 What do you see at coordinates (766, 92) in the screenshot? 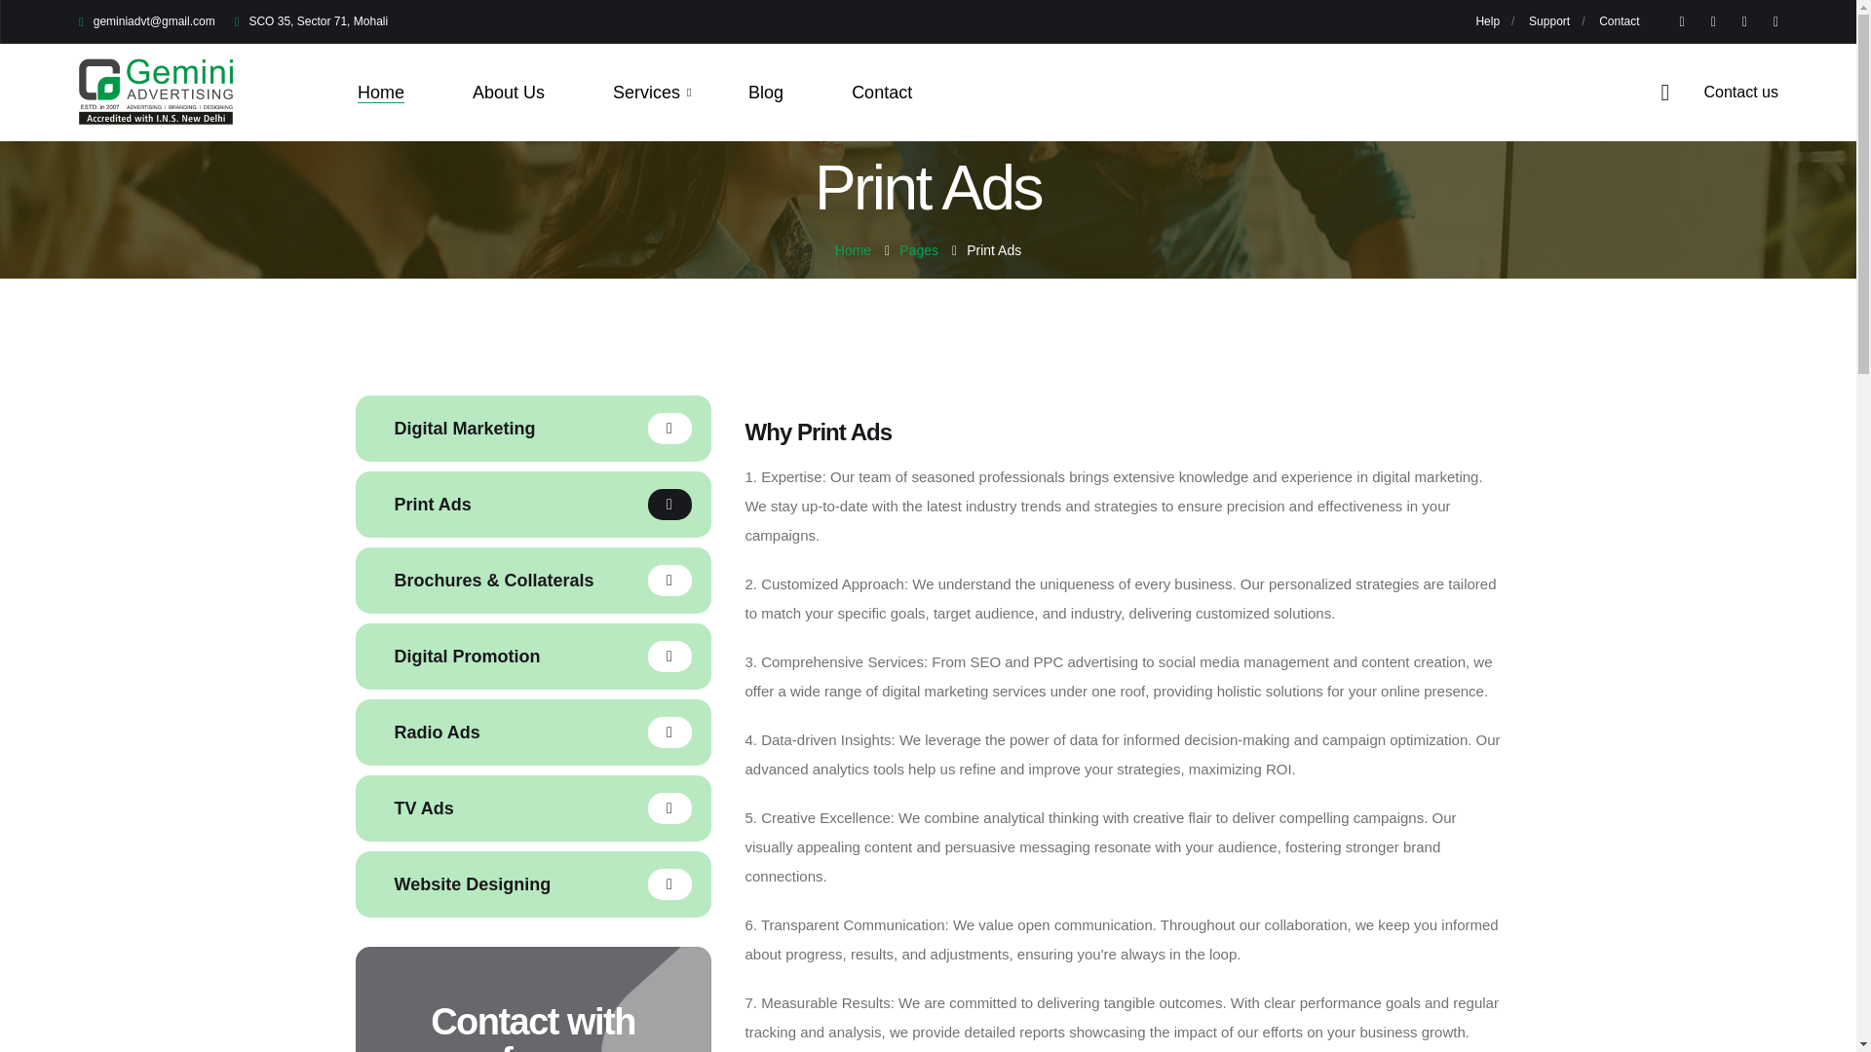
I see `Blog` at bounding box center [766, 92].